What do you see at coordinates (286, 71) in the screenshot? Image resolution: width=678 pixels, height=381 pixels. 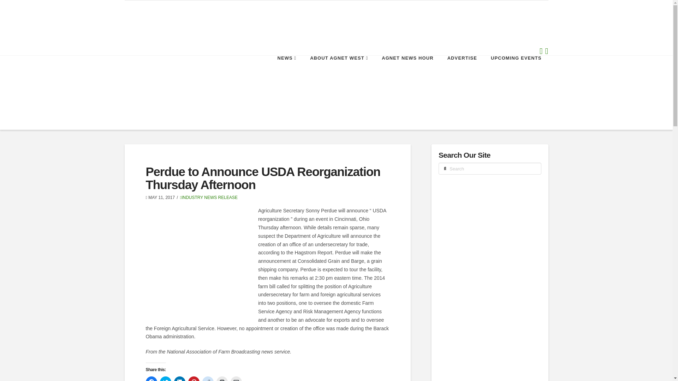 I see `NEWS` at bounding box center [286, 71].